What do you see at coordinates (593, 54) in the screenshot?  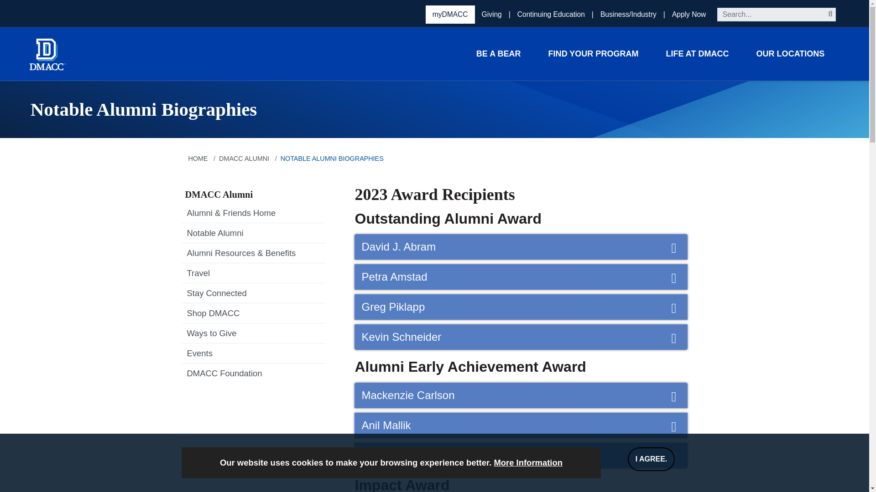 I see `FIND YOUR PROGRAM` at bounding box center [593, 54].